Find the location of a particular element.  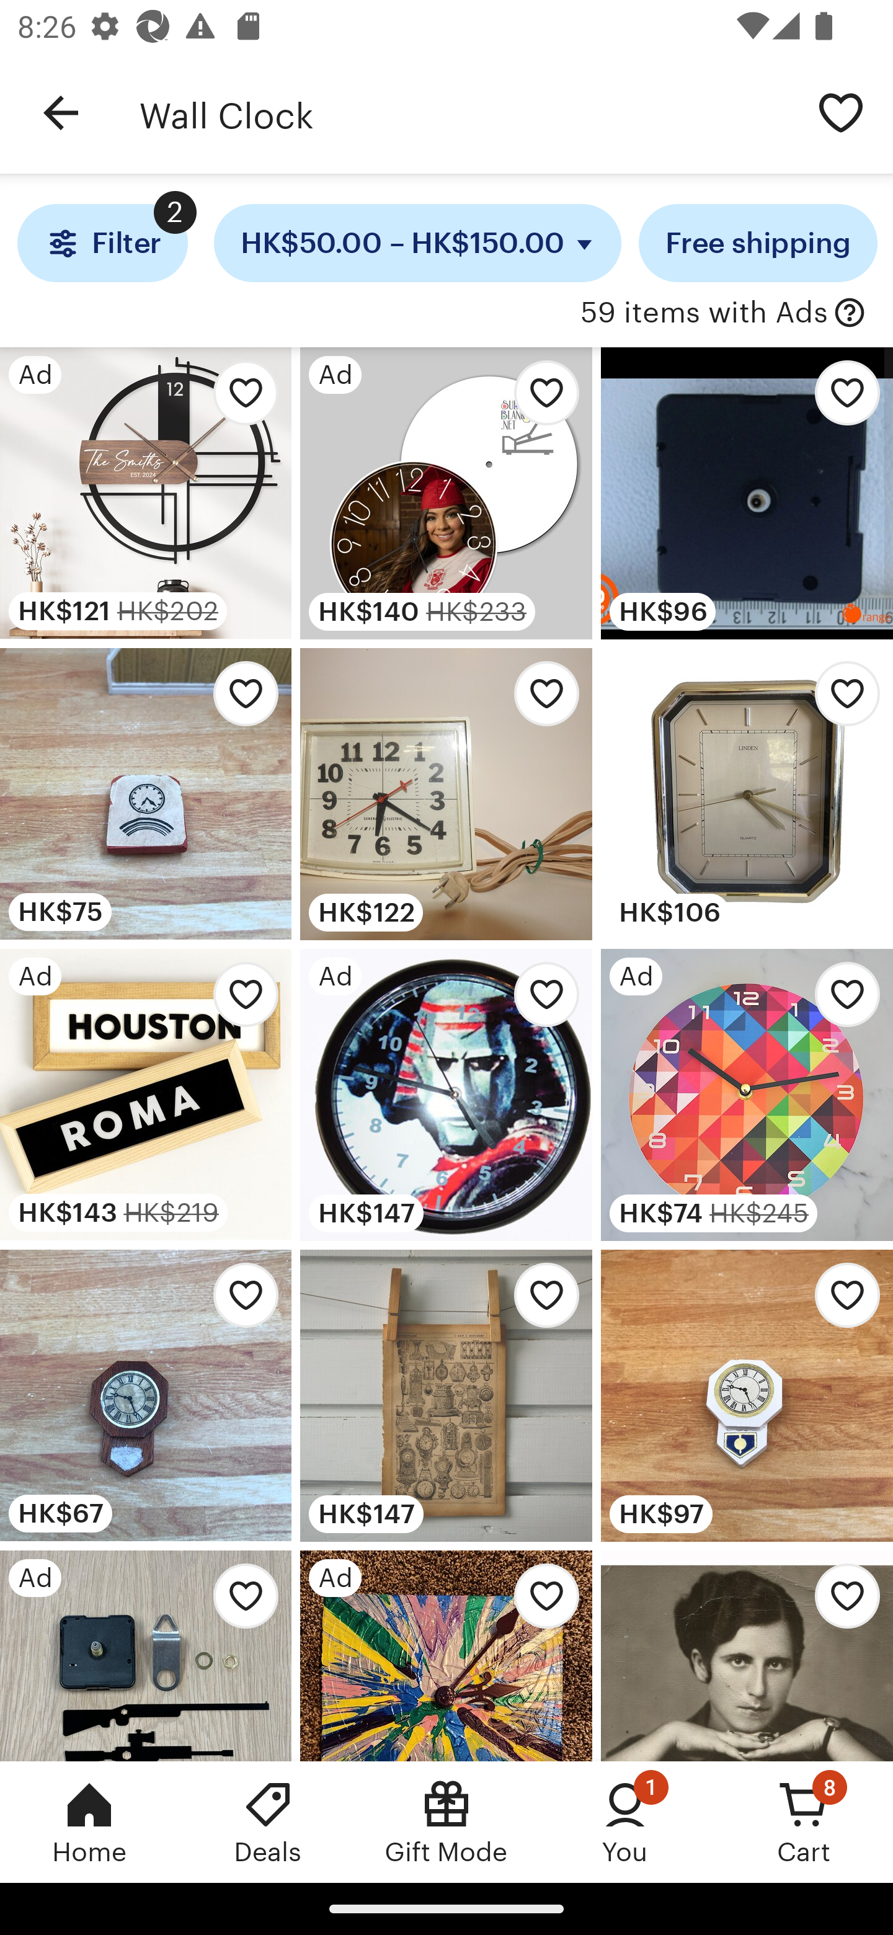

Add Gun shaped clock hands to favorites is located at coordinates (239, 1602).